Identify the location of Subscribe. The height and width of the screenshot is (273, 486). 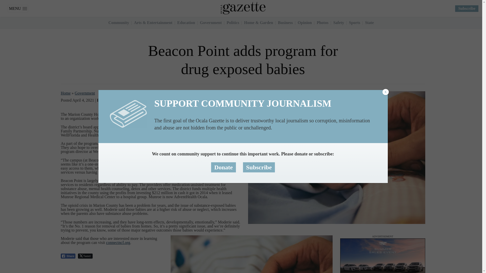
(467, 8).